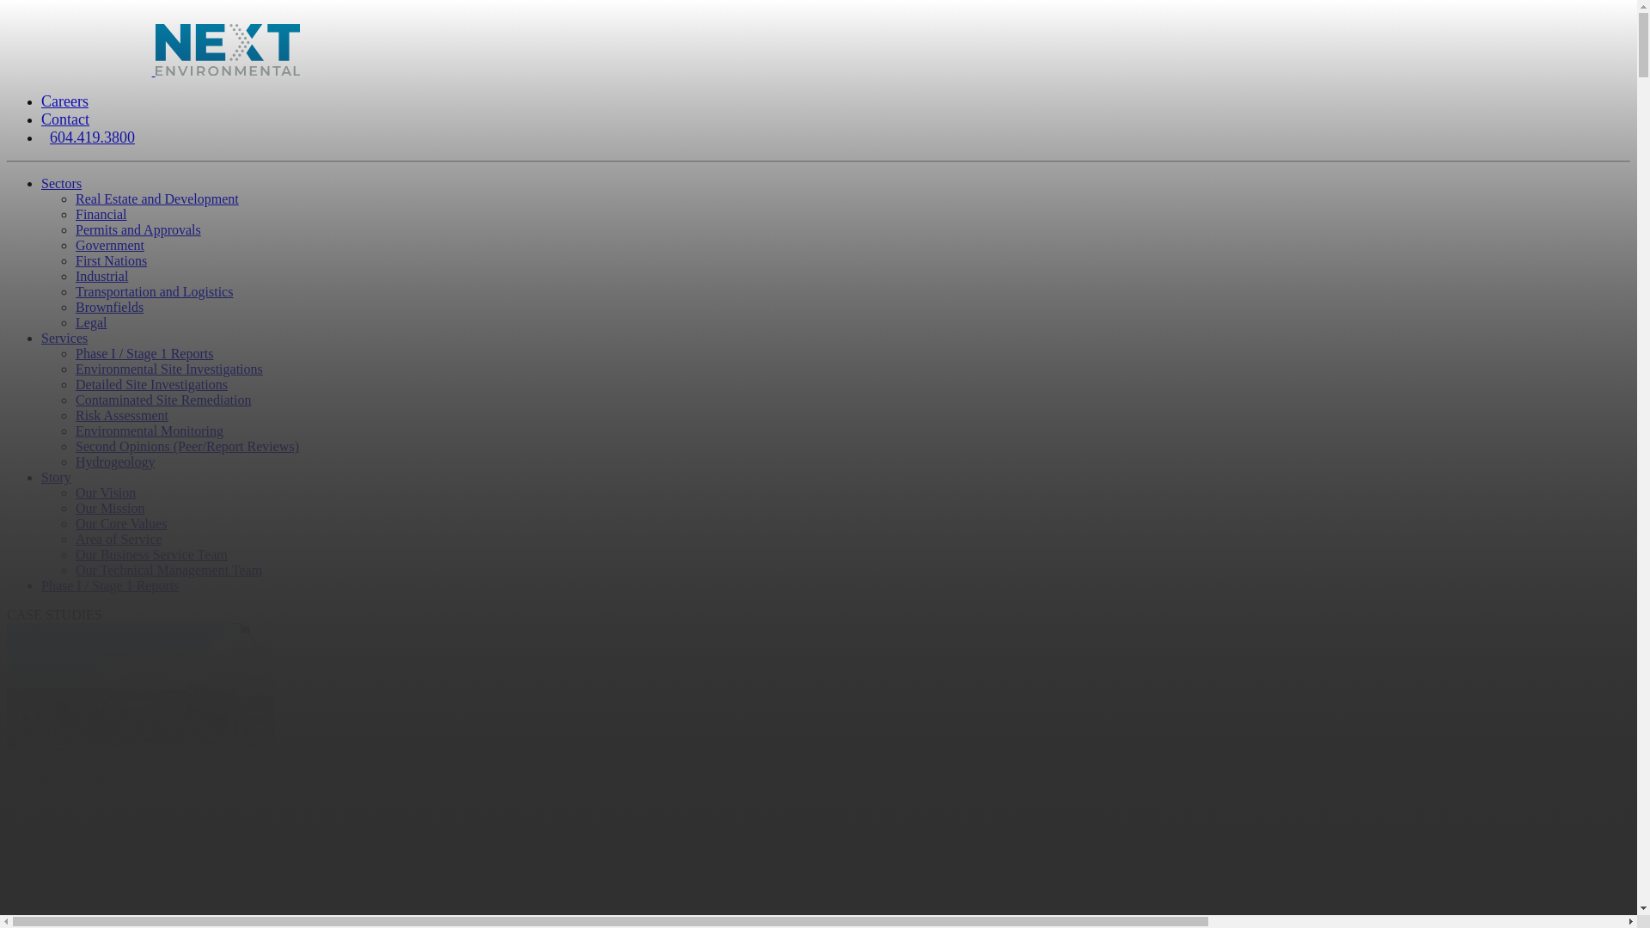  Describe the element at coordinates (187, 447) in the screenshot. I see `Second Opinions (Peer/Report Reviews)` at that location.